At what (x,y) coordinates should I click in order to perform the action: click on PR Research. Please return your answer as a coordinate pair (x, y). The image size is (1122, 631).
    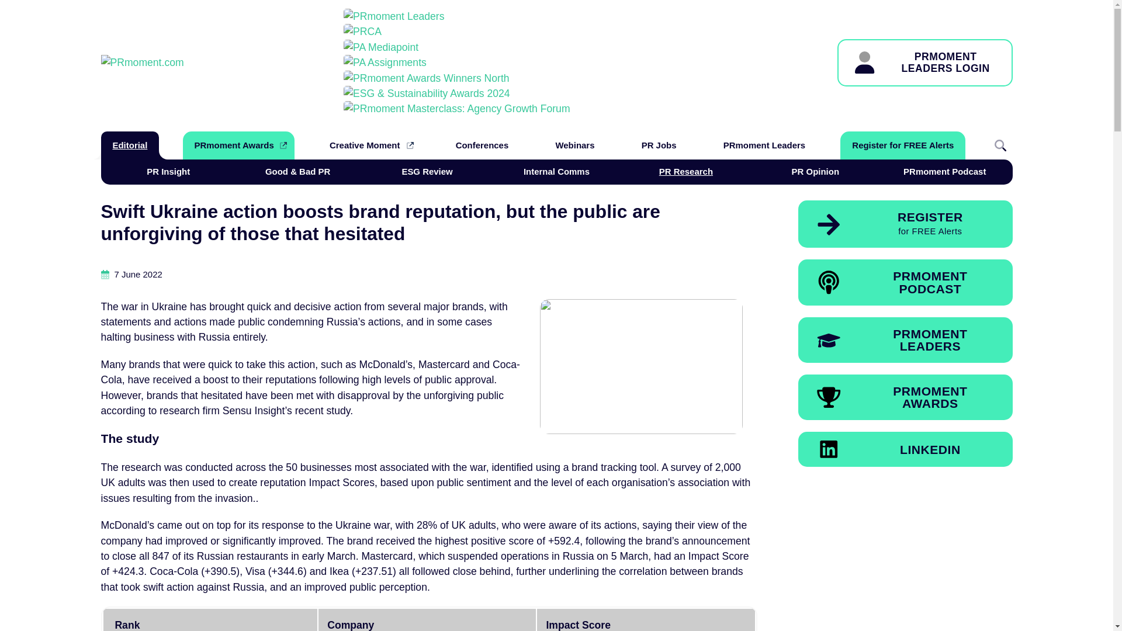
    Looking at the image, I should click on (427, 171).